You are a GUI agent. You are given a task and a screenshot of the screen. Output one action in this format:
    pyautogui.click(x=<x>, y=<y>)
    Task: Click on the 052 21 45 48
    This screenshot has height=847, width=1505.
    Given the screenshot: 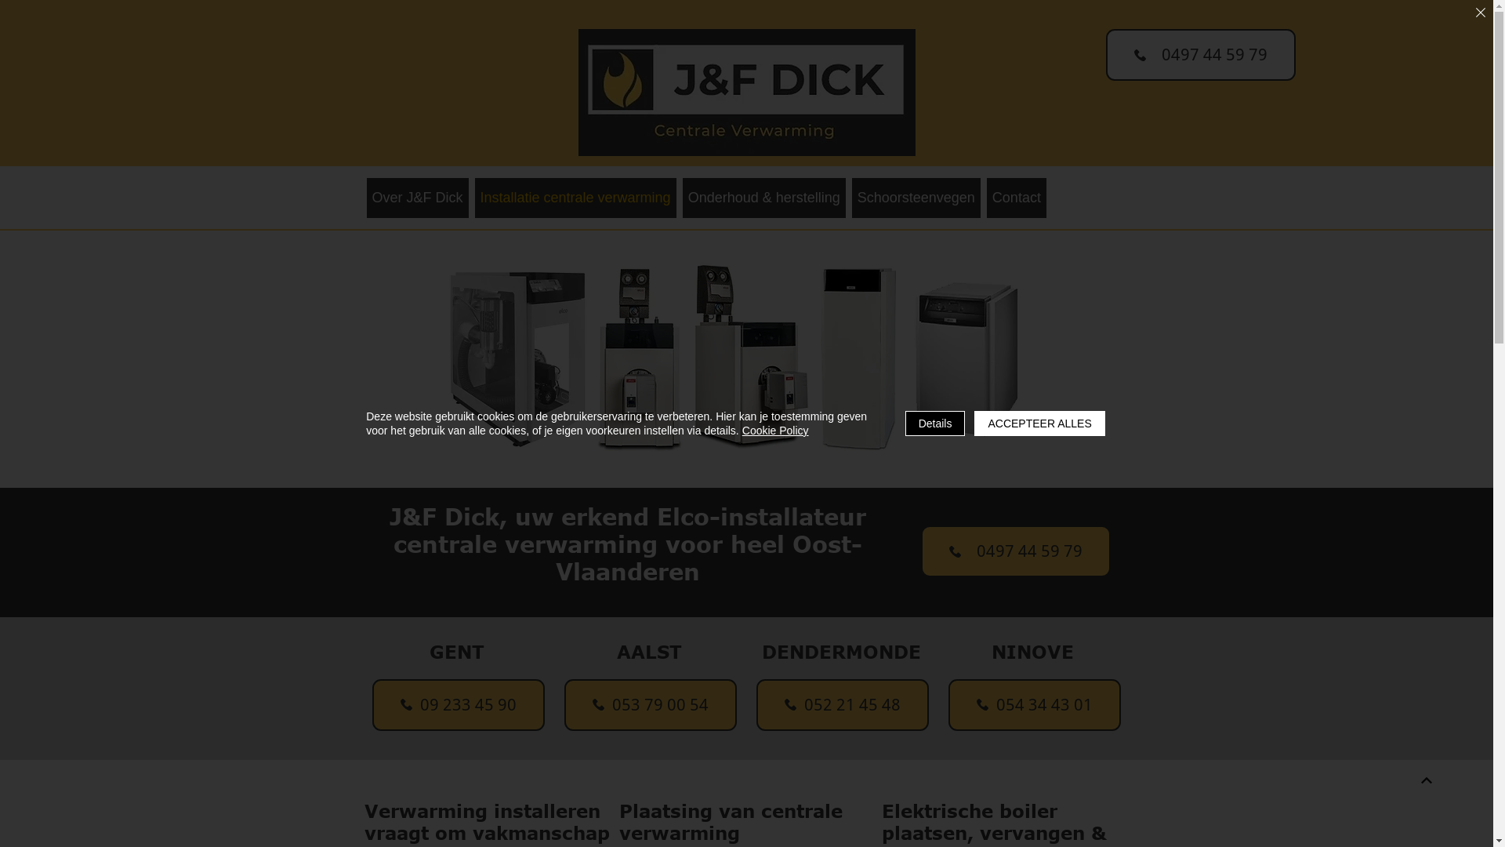 What is the action you would take?
    pyautogui.click(x=842, y=705)
    